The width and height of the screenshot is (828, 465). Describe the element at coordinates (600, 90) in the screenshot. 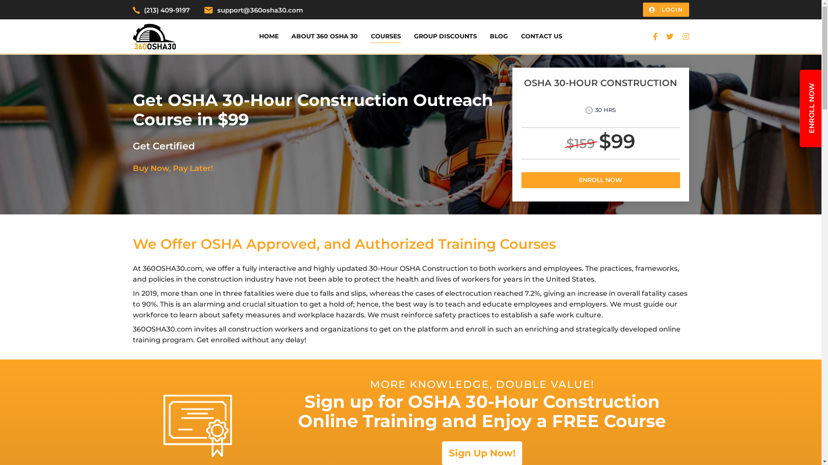

I see `OSHA 30-HOUR CONSTRUCTION` at that location.